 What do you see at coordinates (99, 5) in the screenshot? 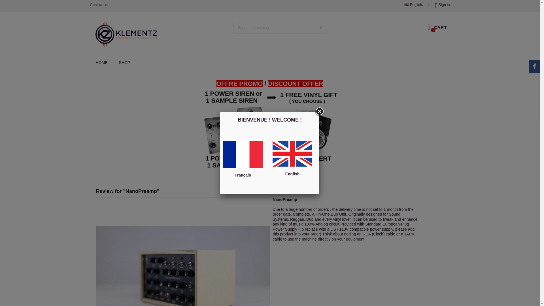
I see `Contact us` at bounding box center [99, 5].